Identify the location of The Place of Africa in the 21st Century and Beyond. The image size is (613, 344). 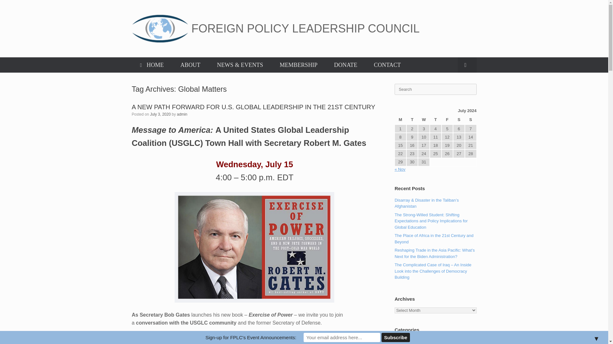
(434, 239).